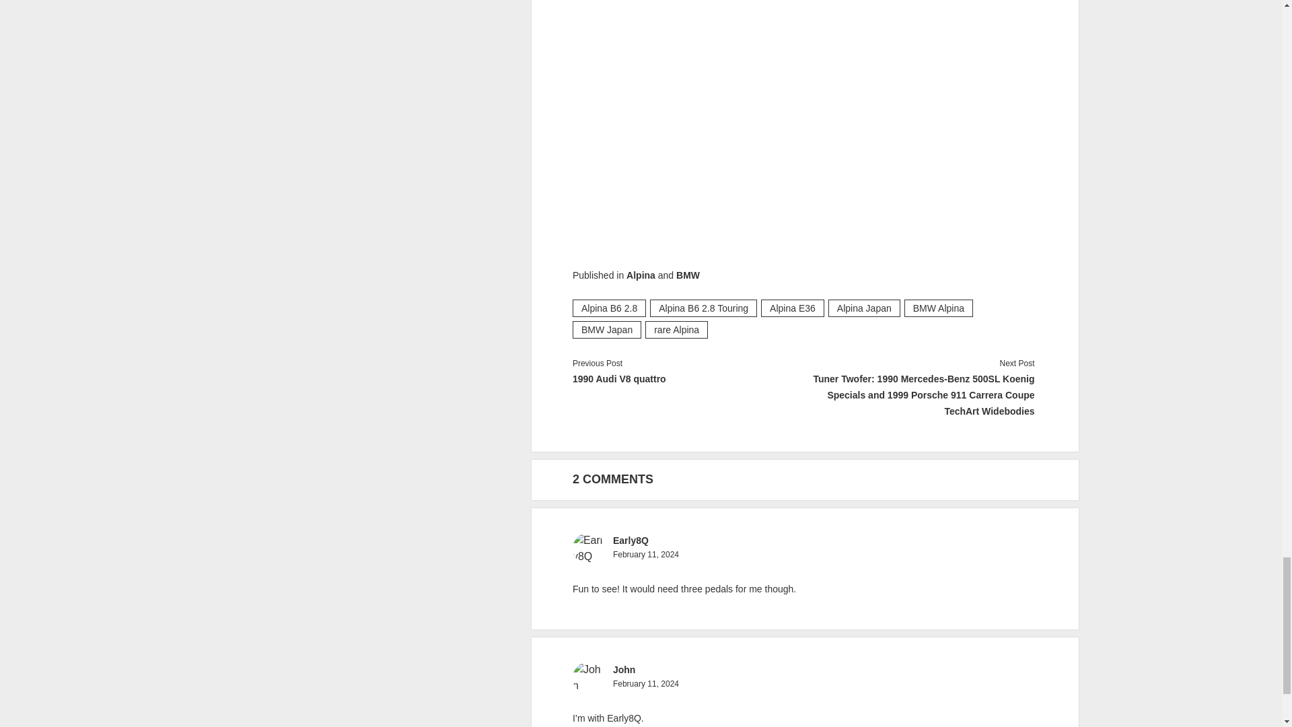  Describe the element at coordinates (676, 330) in the screenshot. I see `View all posts tagged rare Alpina` at that location.